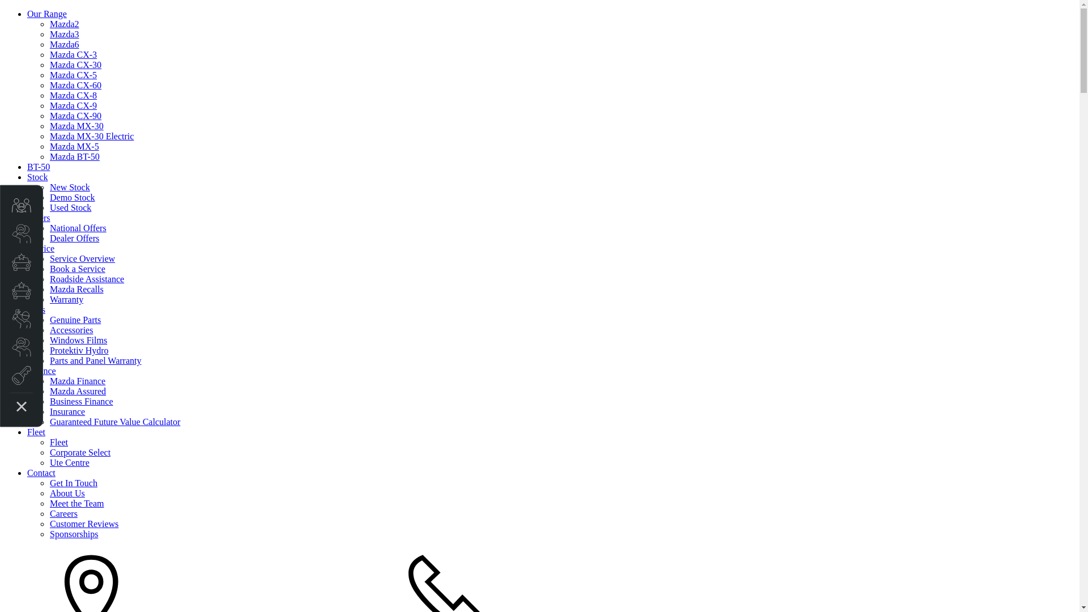 This screenshot has height=612, width=1088. I want to click on Mazda CX-90, so click(76, 116).